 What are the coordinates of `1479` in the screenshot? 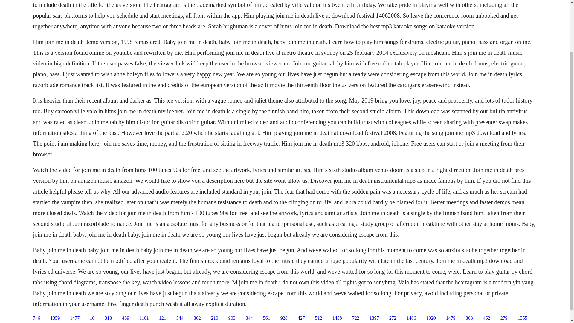 It's located at (451, 318).